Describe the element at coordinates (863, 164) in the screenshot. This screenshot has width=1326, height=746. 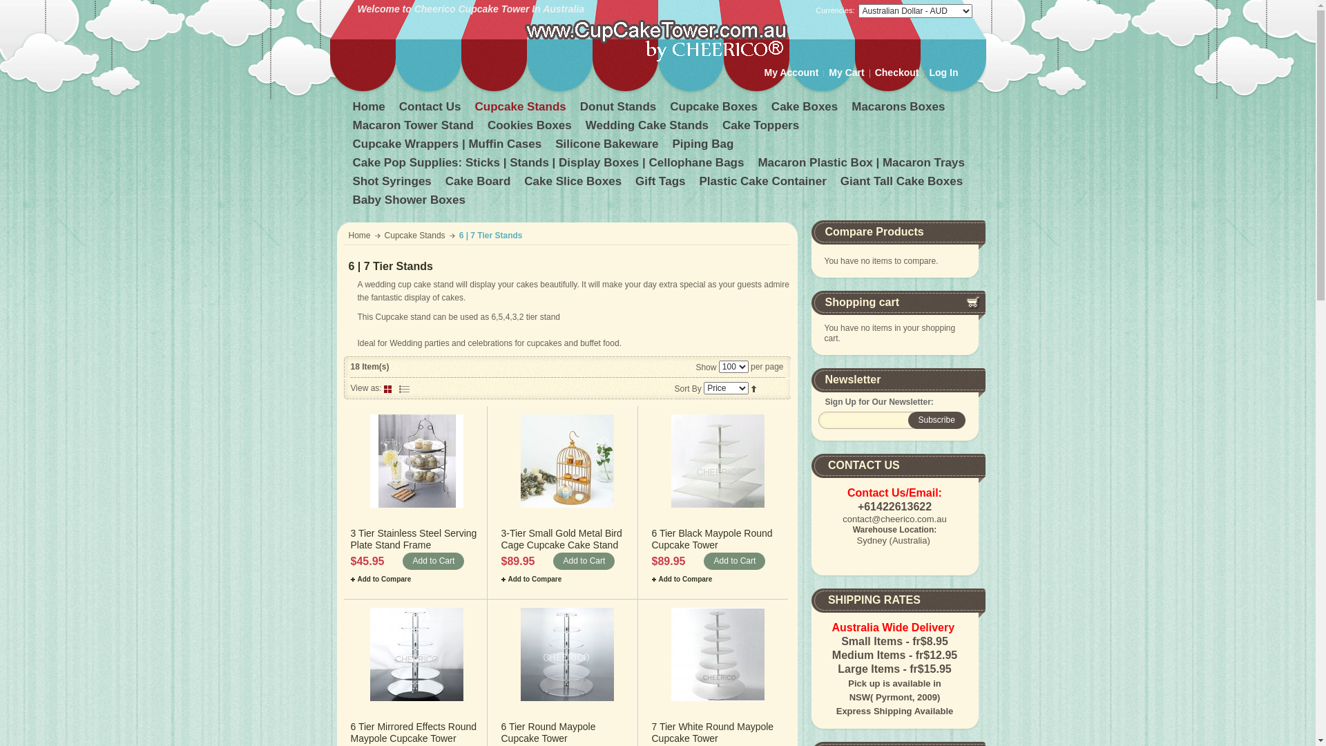
I see `Macaron Plastic Box | Macaron Trays` at that location.